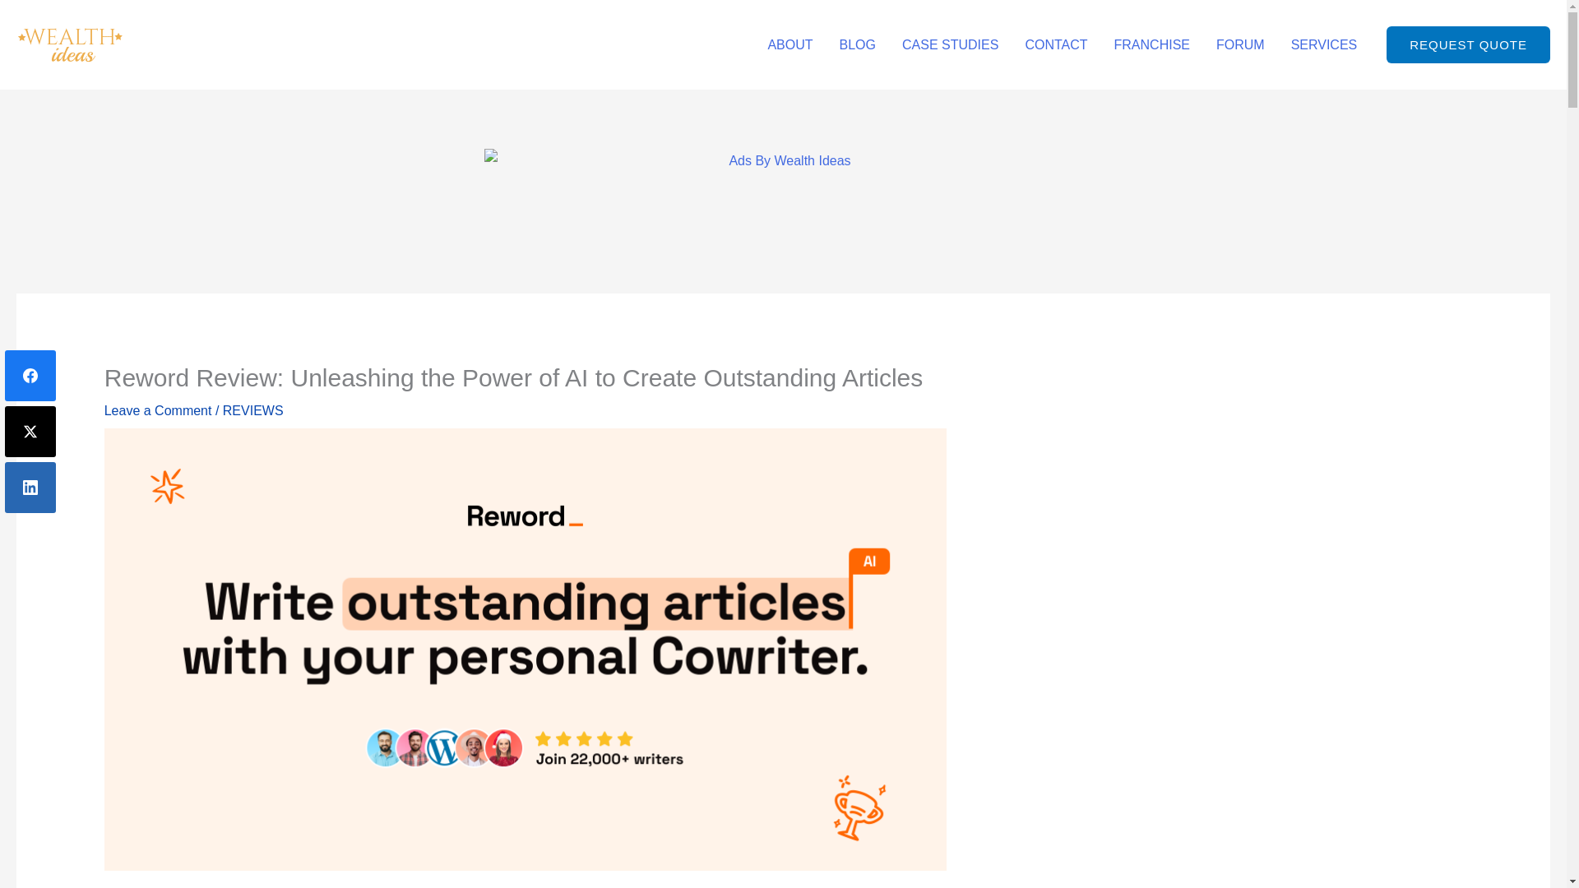 This screenshot has height=888, width=1579. What do you see at coordinates (158, 410) in the screenshot?
I see `Leave a Comment` at bounding box center [158, 410].